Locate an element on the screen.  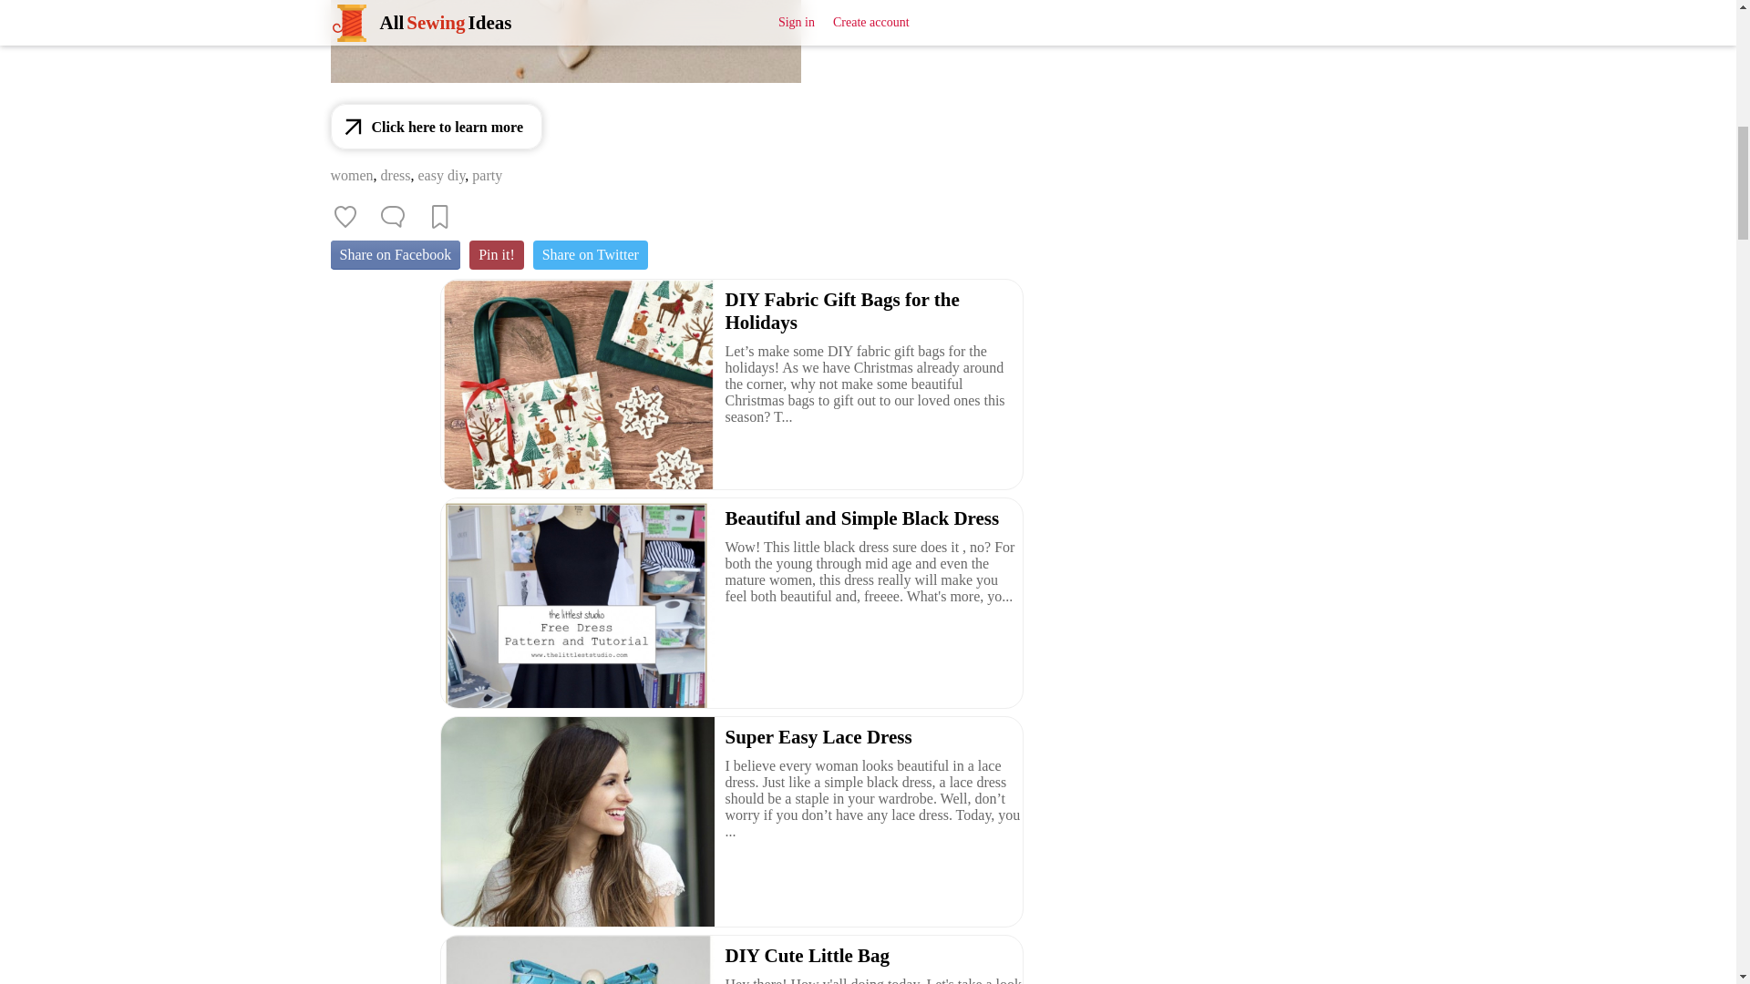
Comments is located at coordinates (392, 217).